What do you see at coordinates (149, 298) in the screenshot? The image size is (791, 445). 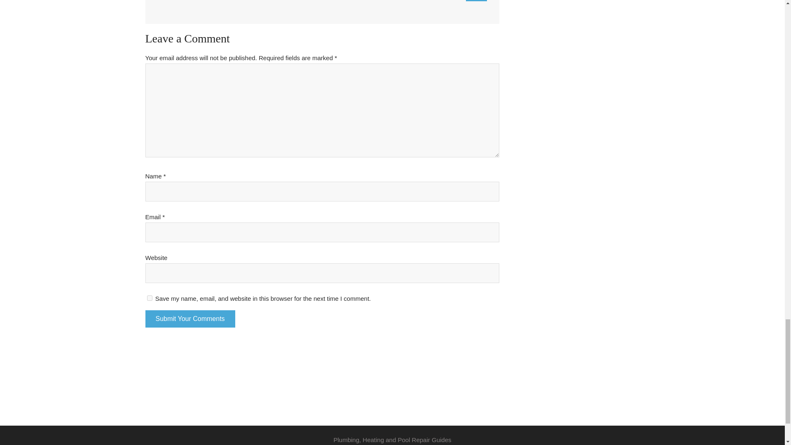 I see `yes` at bounding box center [149, 298].